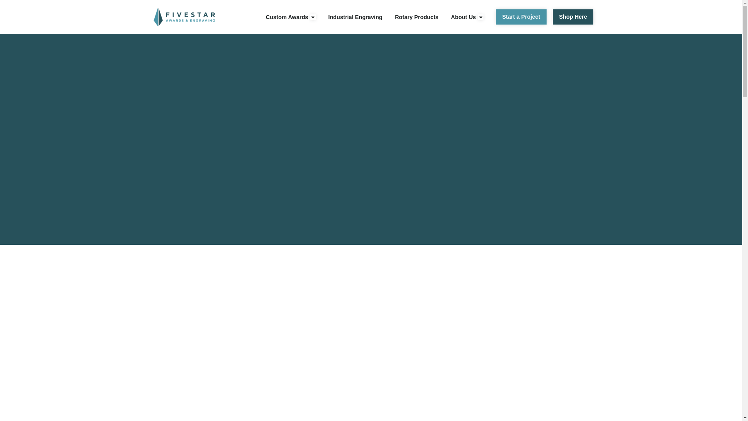 The width and height of the screenshot is (748, 421). I want to click on Industrial Engraving, so click(355, 17).